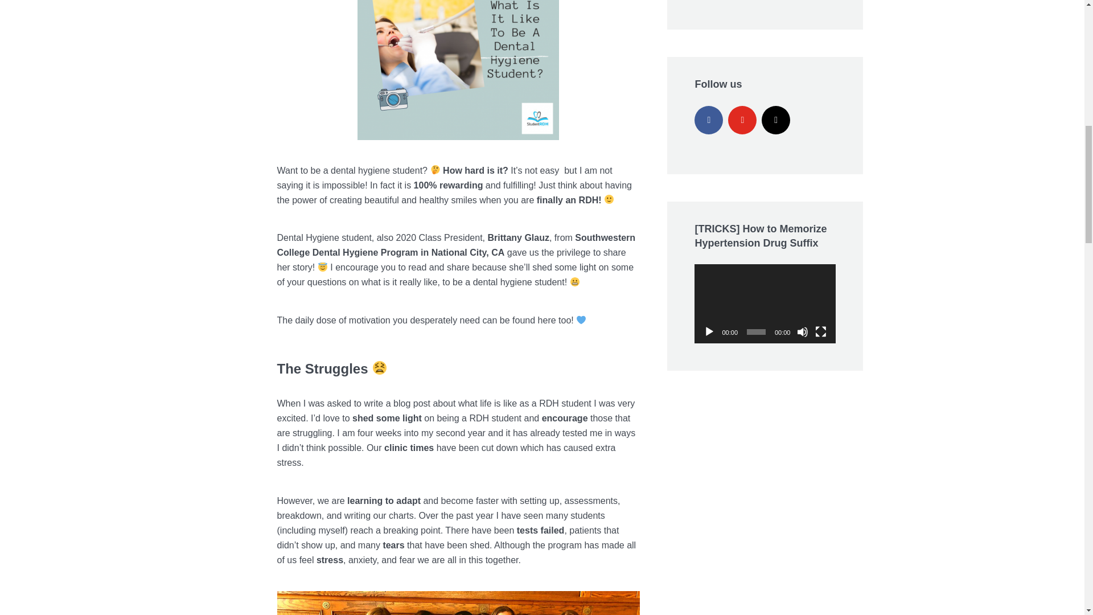  I want to click on youtube, so click(742, 120).